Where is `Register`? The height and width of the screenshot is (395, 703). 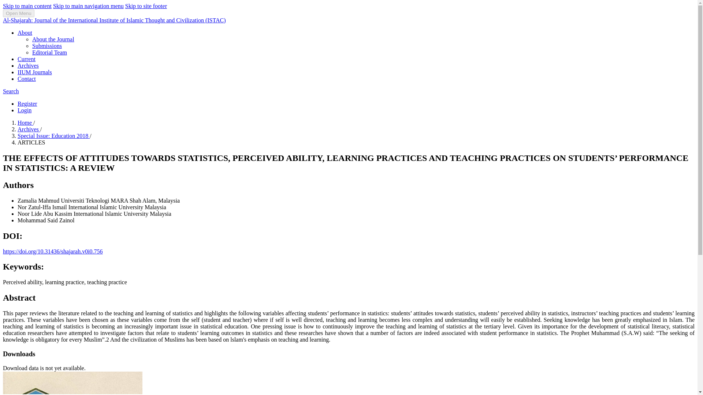
Register is located at coordinates (27, 104).